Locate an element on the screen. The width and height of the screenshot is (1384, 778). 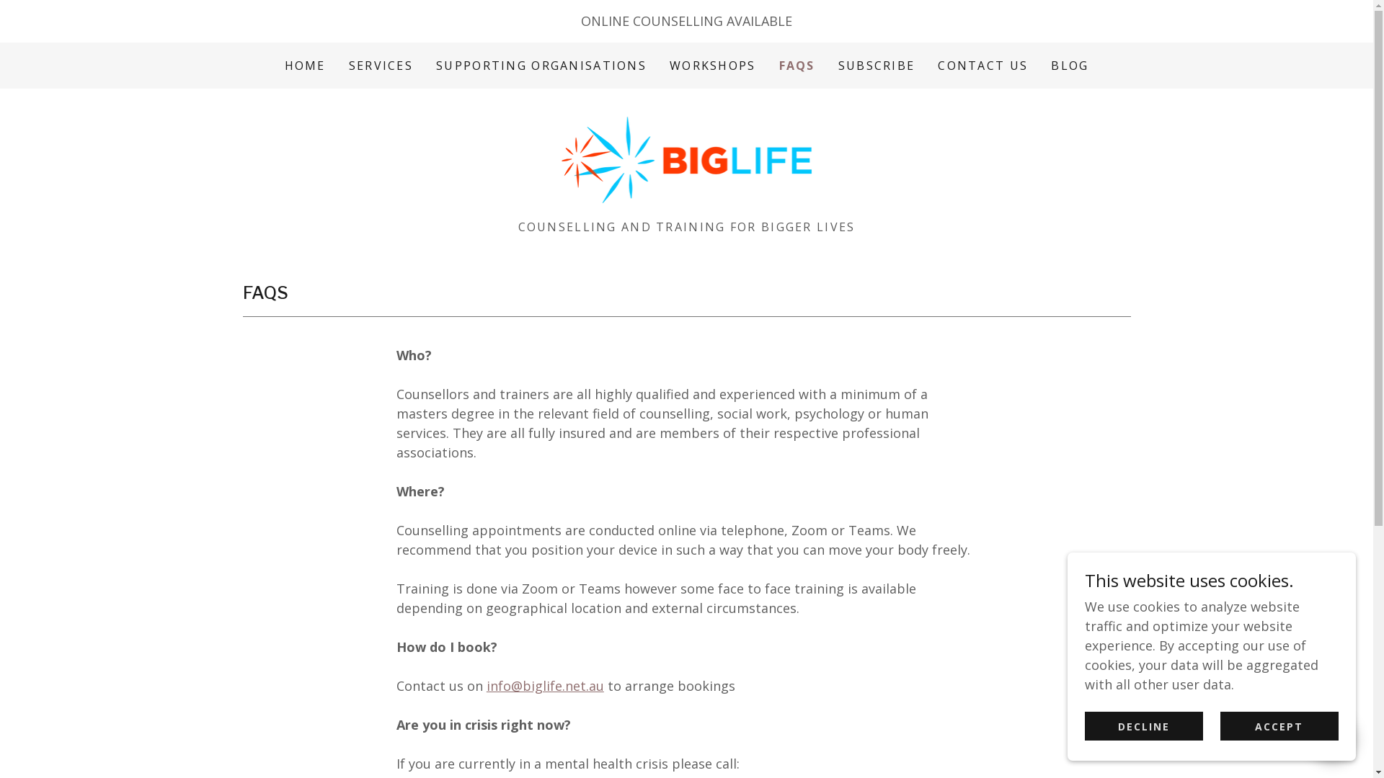
HOME is located at coordinates (306, 66).